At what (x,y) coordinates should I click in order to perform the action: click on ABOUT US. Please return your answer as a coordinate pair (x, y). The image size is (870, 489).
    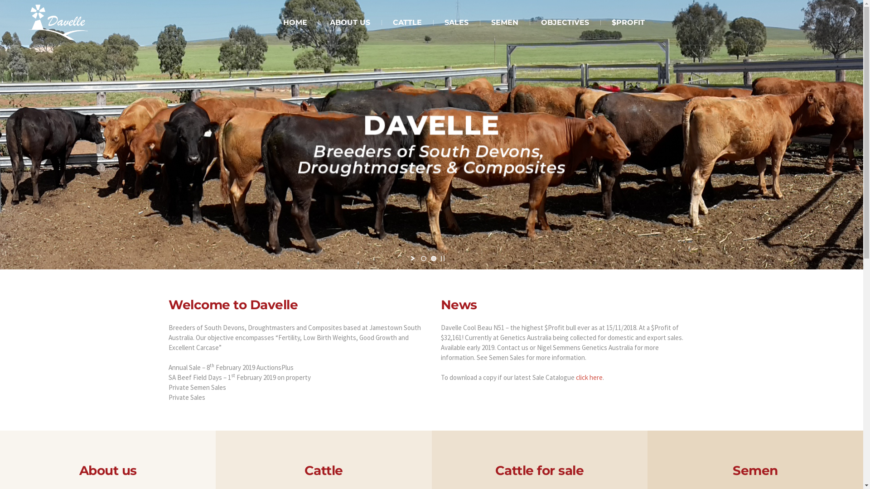
    Looking at the image, I should click on (350, 23).